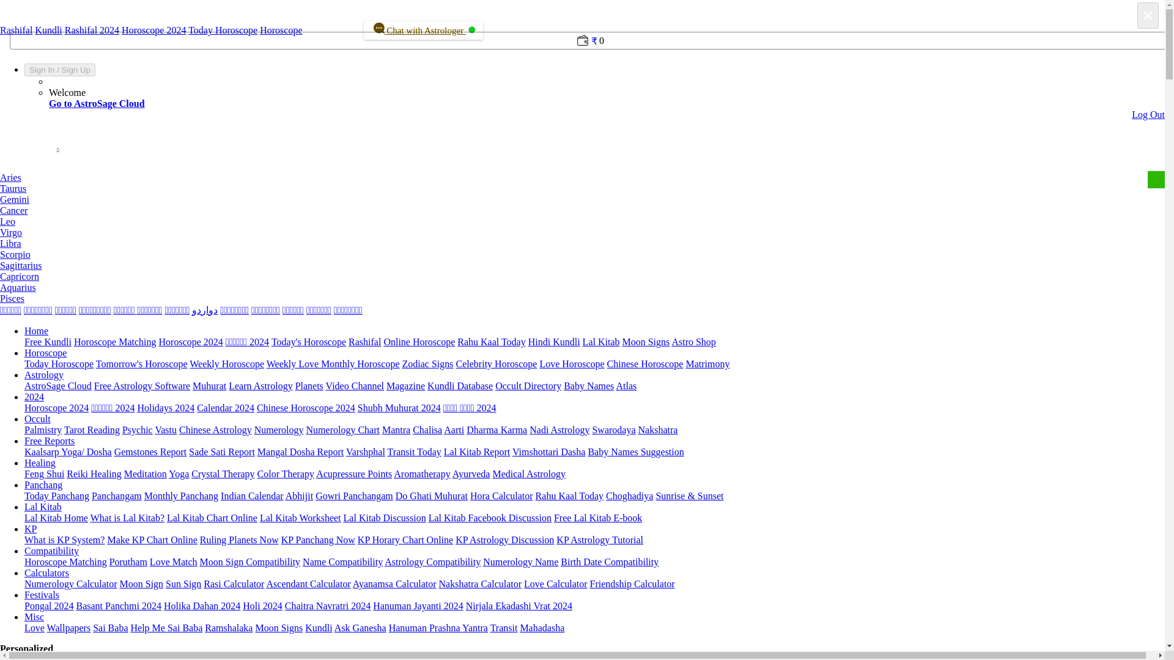 The image size is (1174, 660). I want to click on Chat with Astrologer, so click(423, 30).